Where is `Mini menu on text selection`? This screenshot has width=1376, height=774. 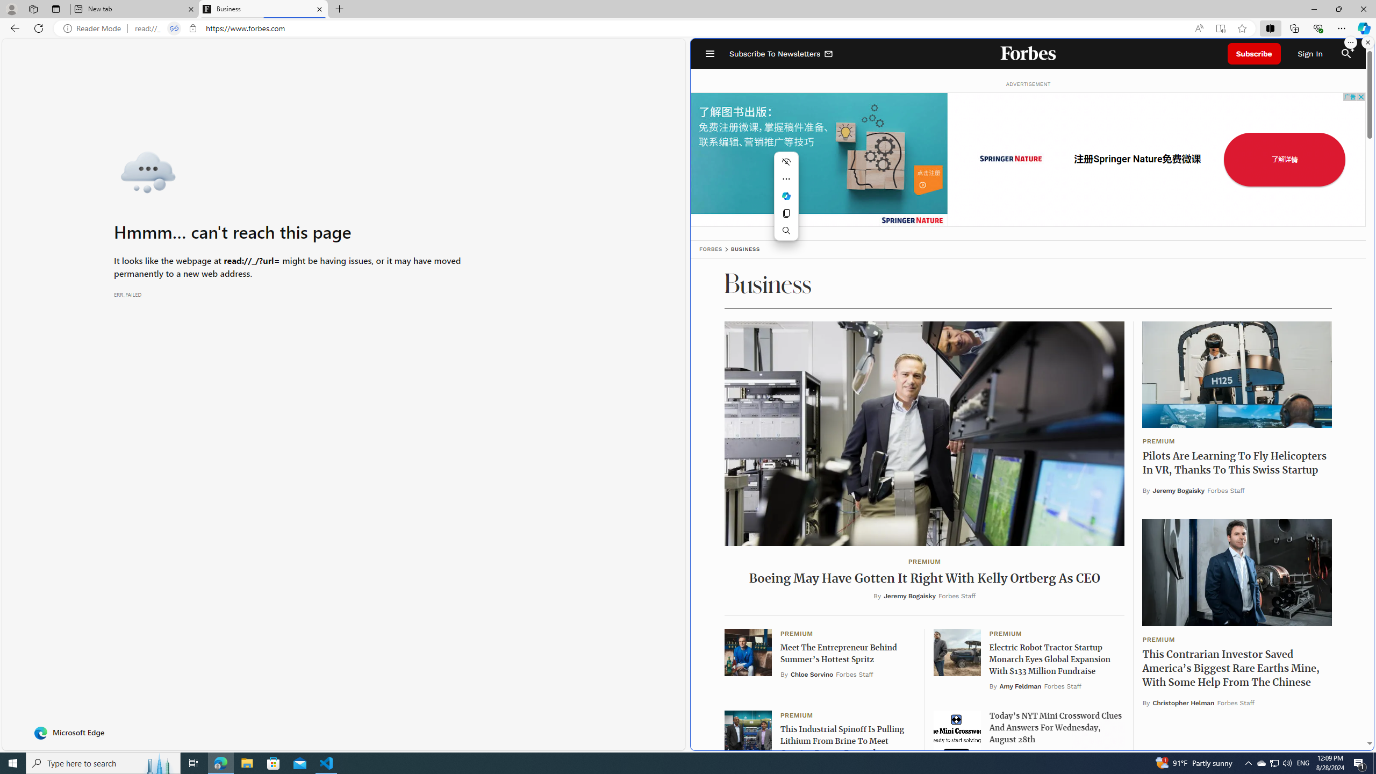 Mini menu on text selection is located at coordinates (786, 203).